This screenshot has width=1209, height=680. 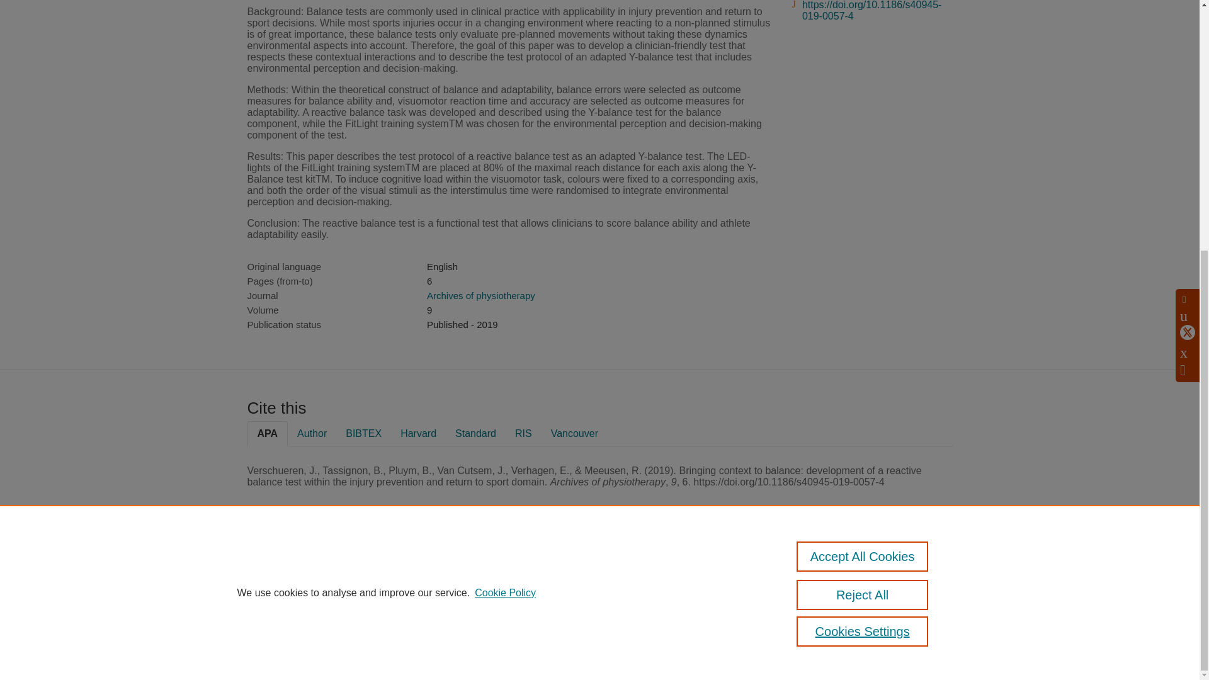 What do you see at coordinates (863, 241) in the screenshot?
I see `Cookies Settings` at bounding box center [863, 241].